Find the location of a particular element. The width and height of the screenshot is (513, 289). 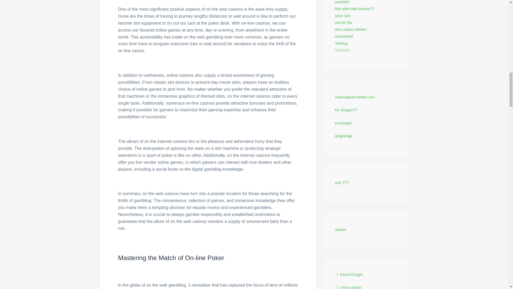

semar jitu is located at coordinates (343, 22).